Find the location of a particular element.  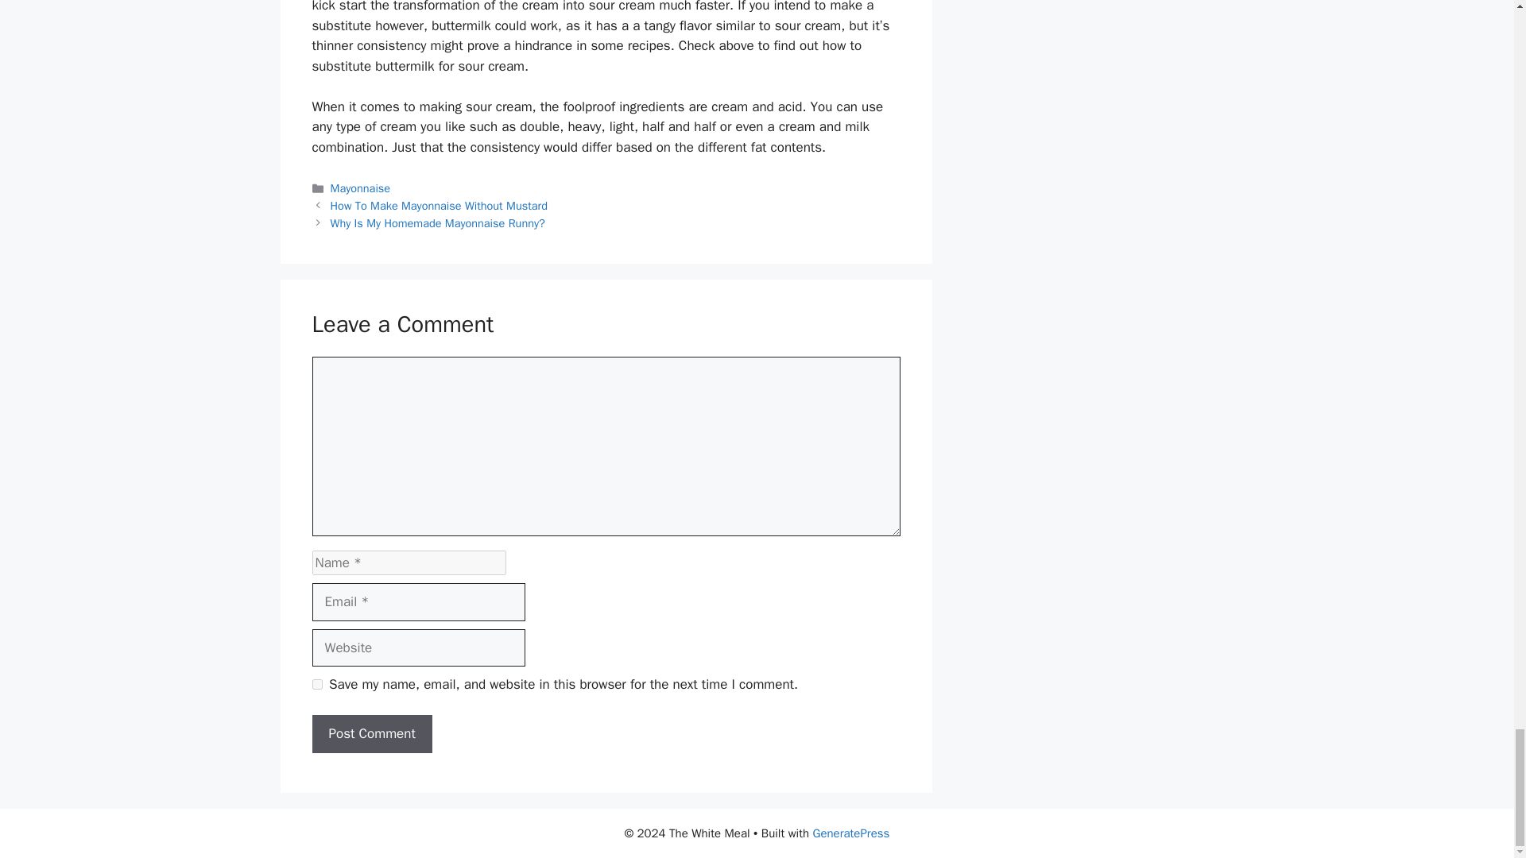

yes is located at coordinates (316, 685).